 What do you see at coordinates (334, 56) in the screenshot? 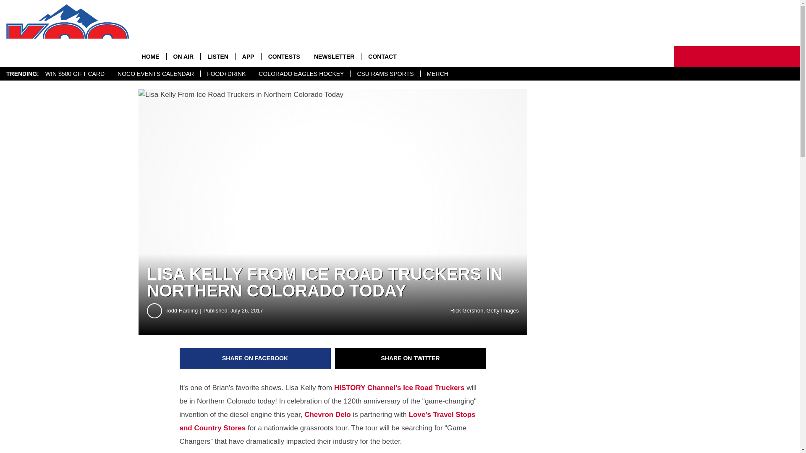
I see `NEWSLETTER` at bounding box center [334, 56].